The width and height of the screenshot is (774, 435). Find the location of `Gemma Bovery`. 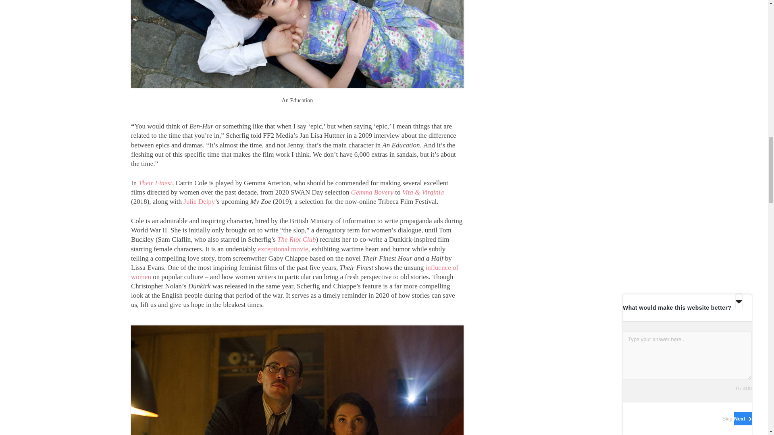

Gemma Bovery is located at coordinates (373, 192).